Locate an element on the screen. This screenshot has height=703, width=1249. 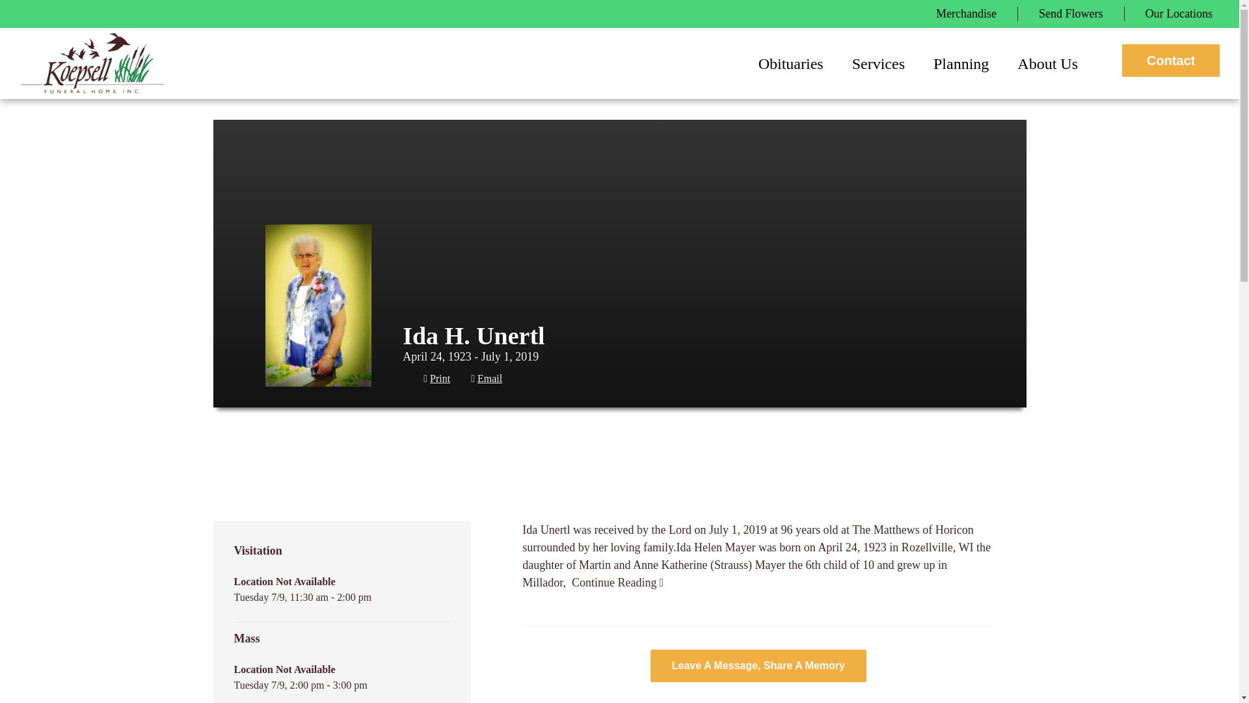
Services is located at coordinates (872, 64).